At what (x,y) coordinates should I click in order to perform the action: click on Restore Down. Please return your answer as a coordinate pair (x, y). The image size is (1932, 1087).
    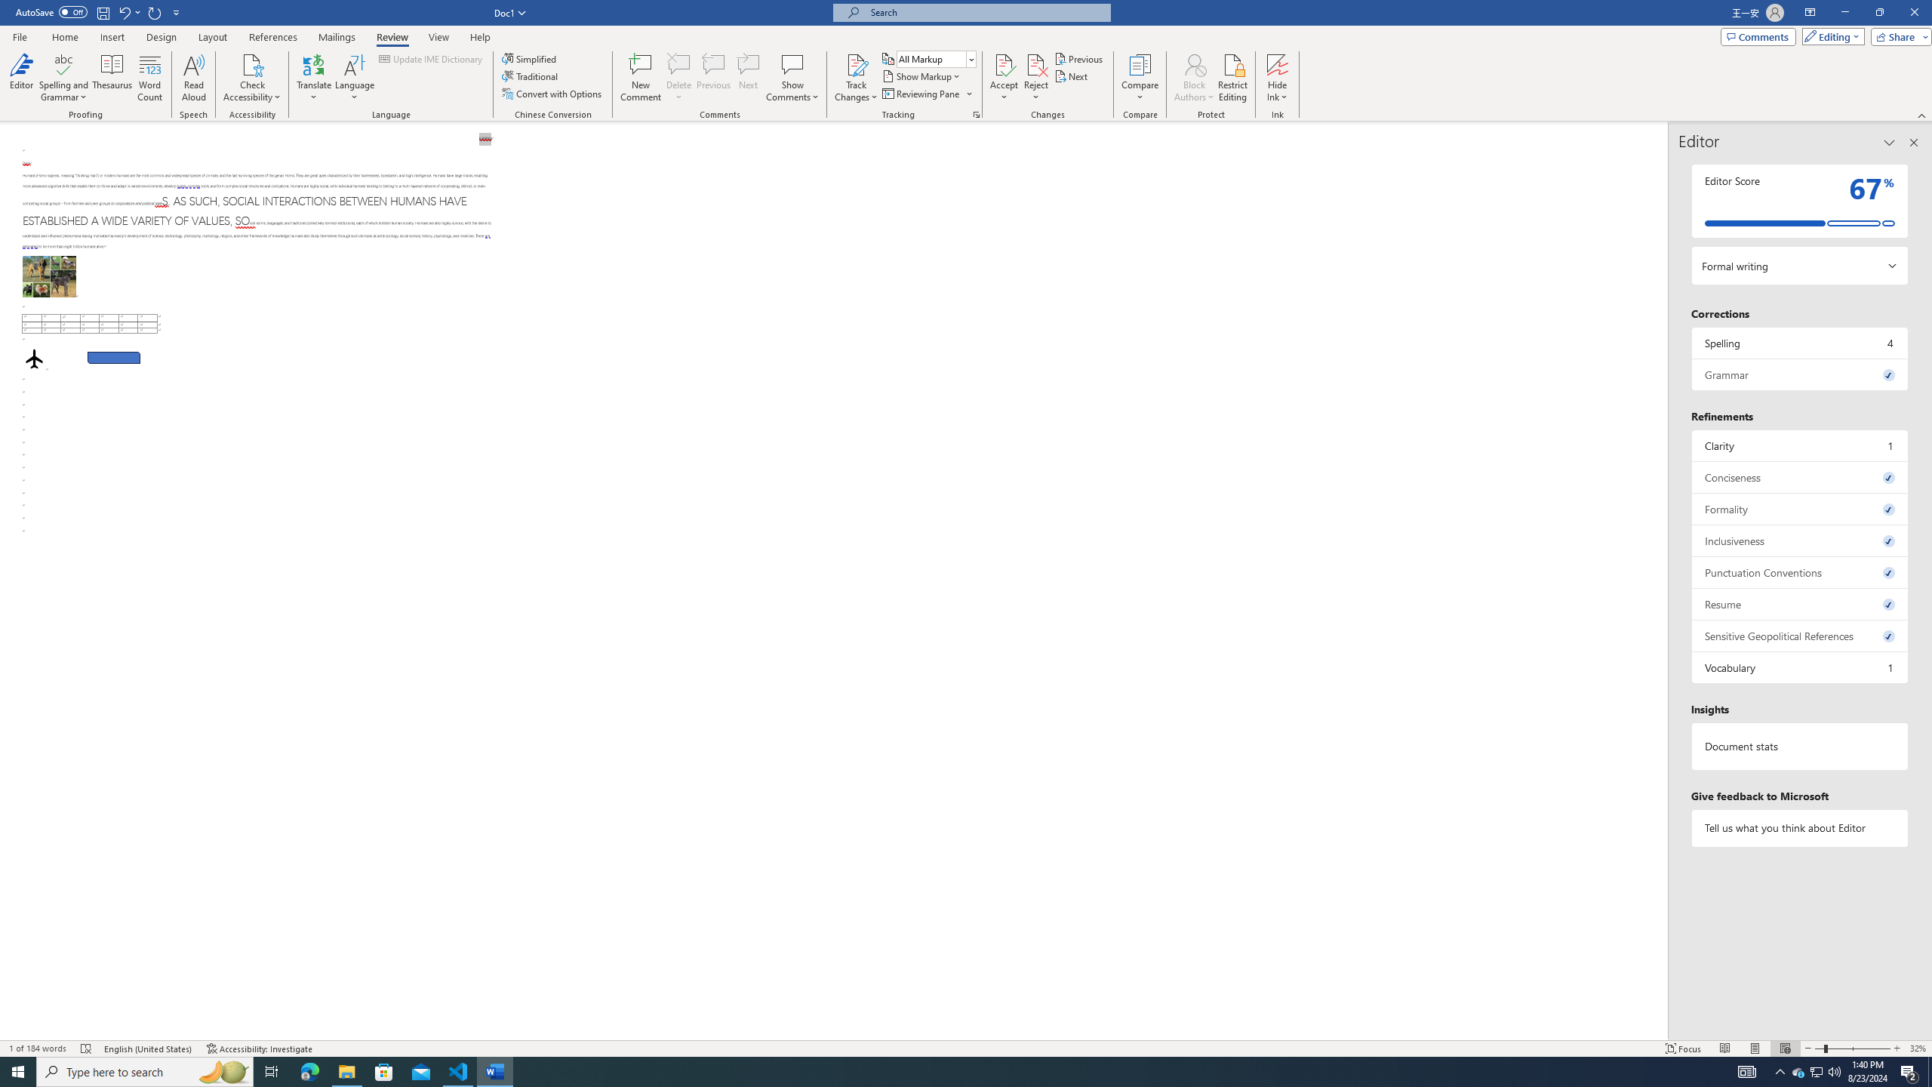
    Looking at the image, I should click on (1879, 13).